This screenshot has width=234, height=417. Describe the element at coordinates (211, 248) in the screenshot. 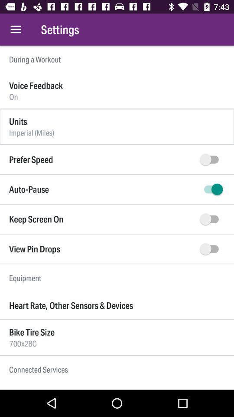

I see `select the icon which is left to the view pin drops` at that location.